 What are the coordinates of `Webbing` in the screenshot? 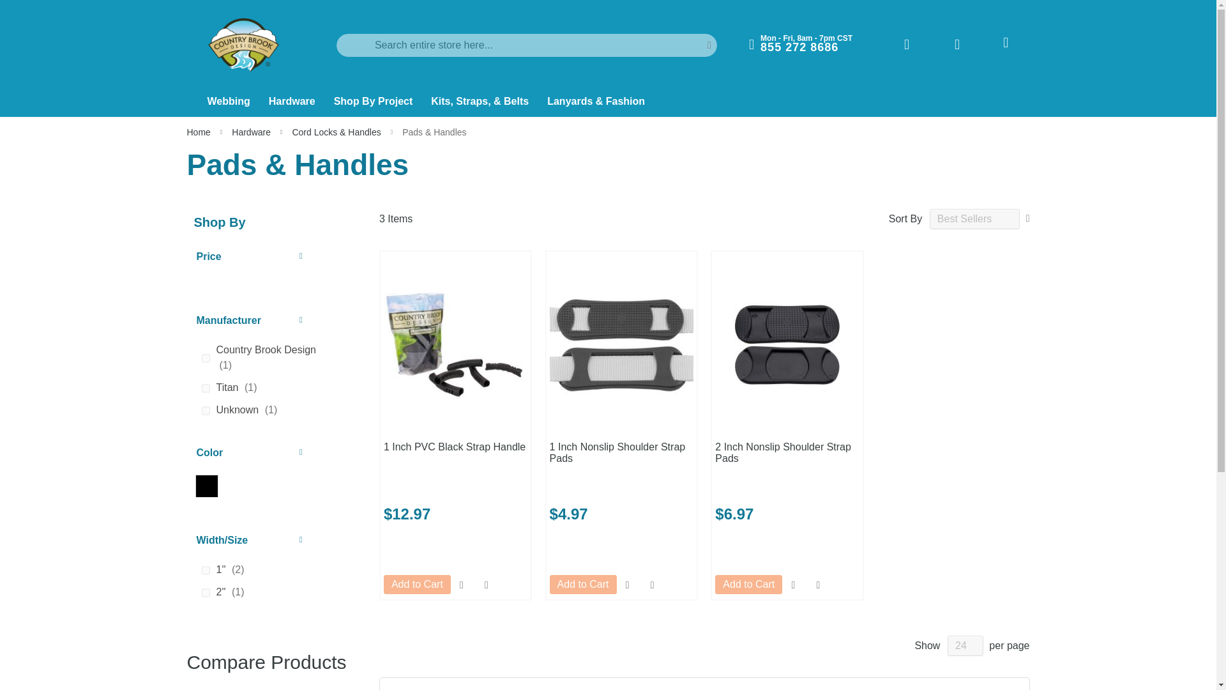 It's located at (229, 102).